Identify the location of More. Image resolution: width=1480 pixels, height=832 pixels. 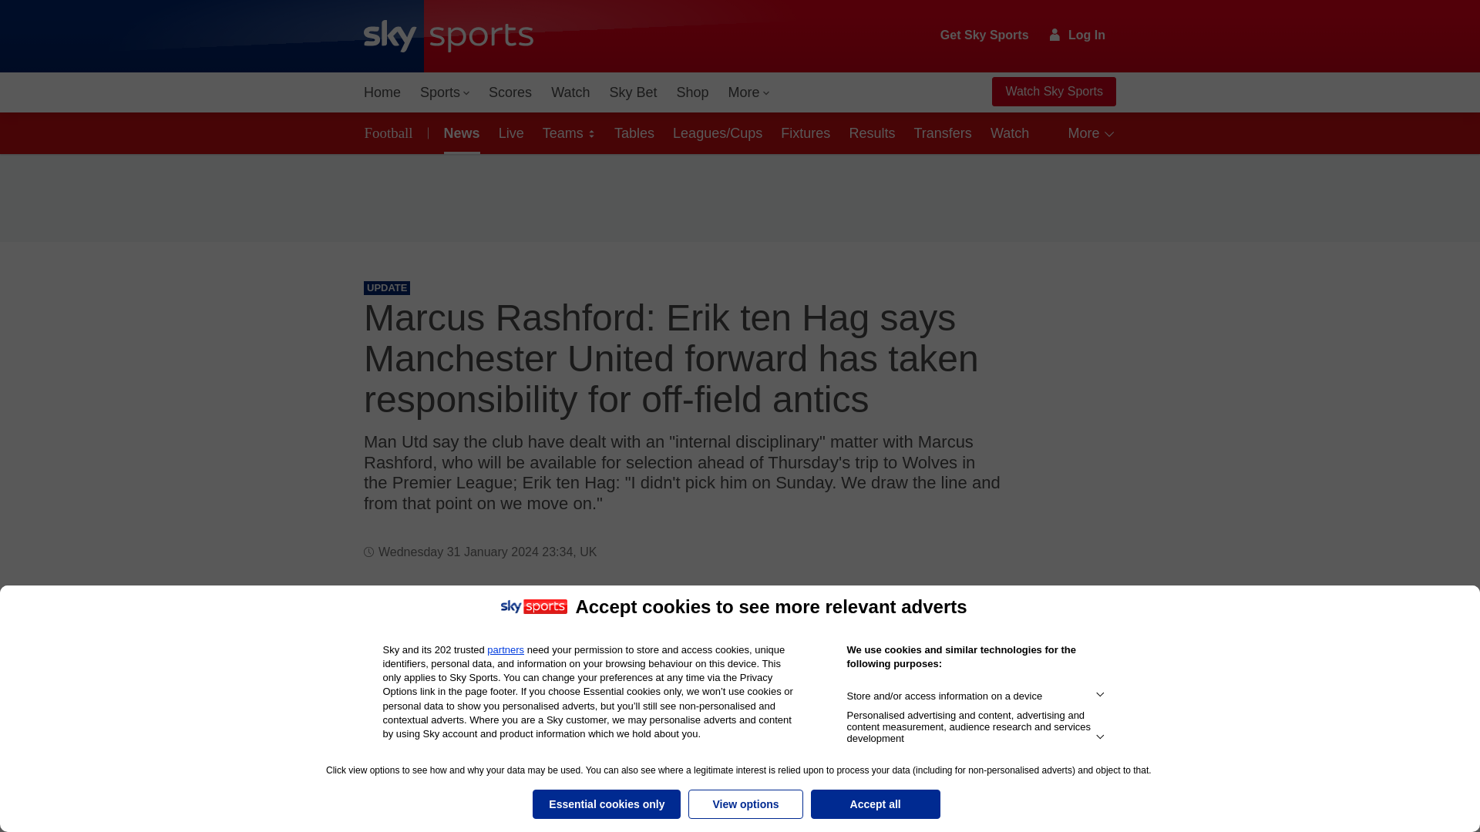
(749, 92).